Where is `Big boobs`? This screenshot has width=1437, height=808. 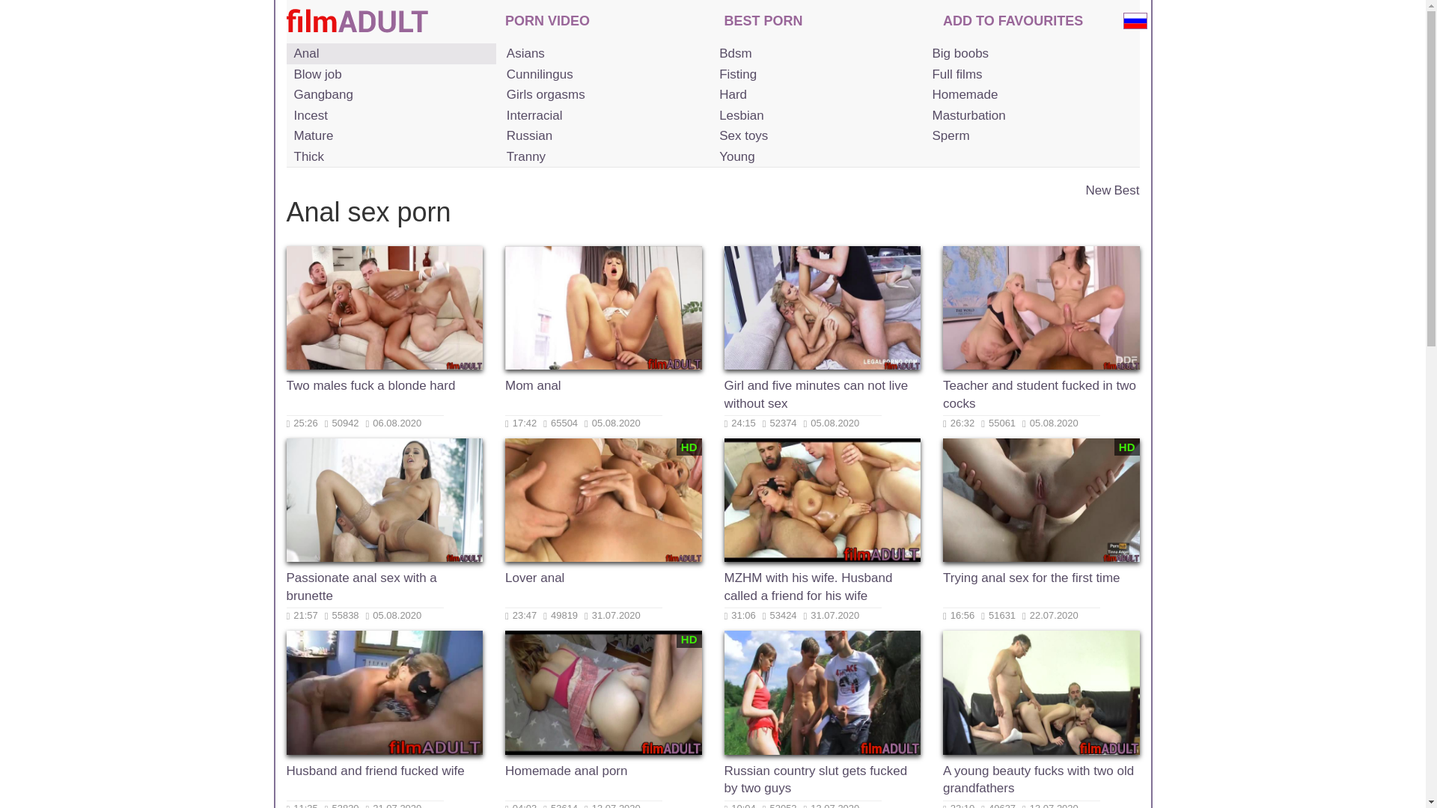 Big boobs is located at coordinates (1028, 54).